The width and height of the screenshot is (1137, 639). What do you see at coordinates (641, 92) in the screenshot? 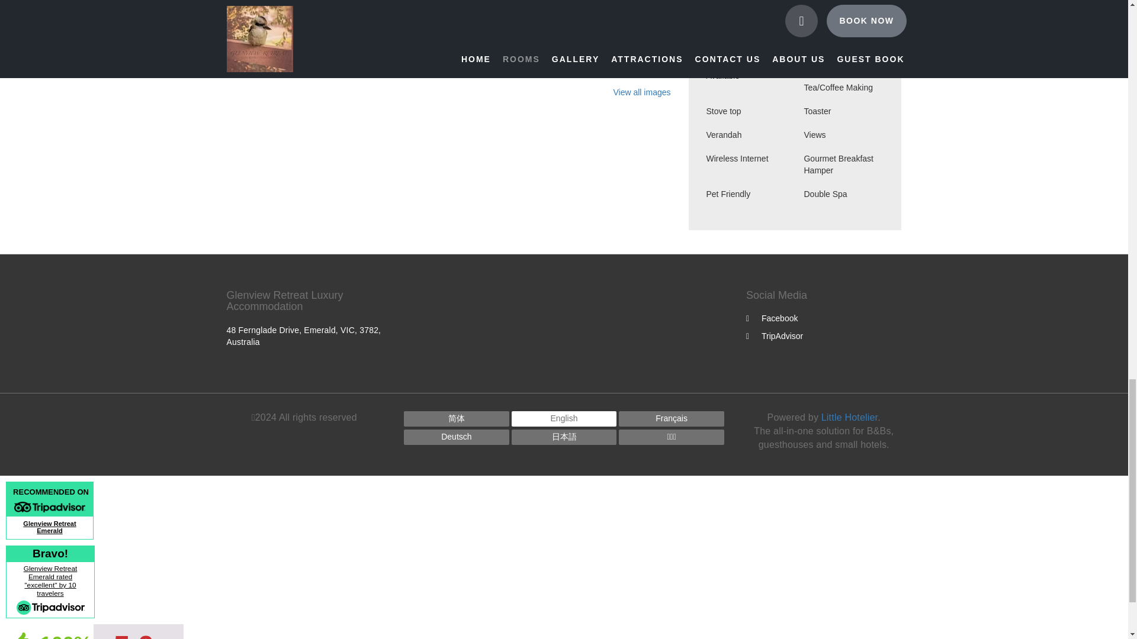
I see `View all images` at bounding box center [641, 92].